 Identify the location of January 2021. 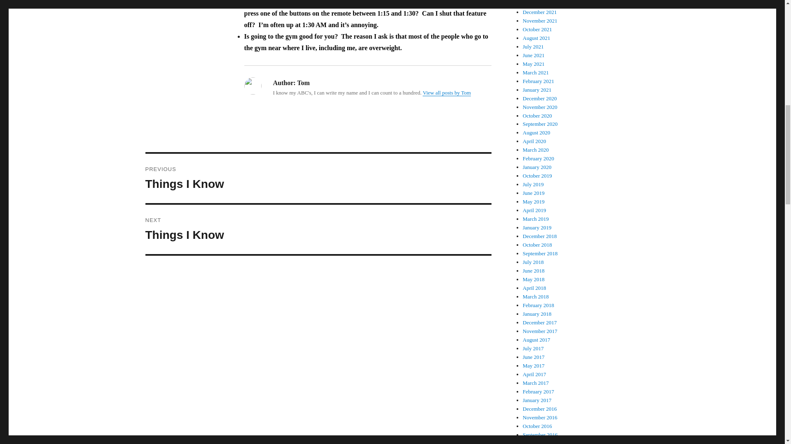
(318, 229).